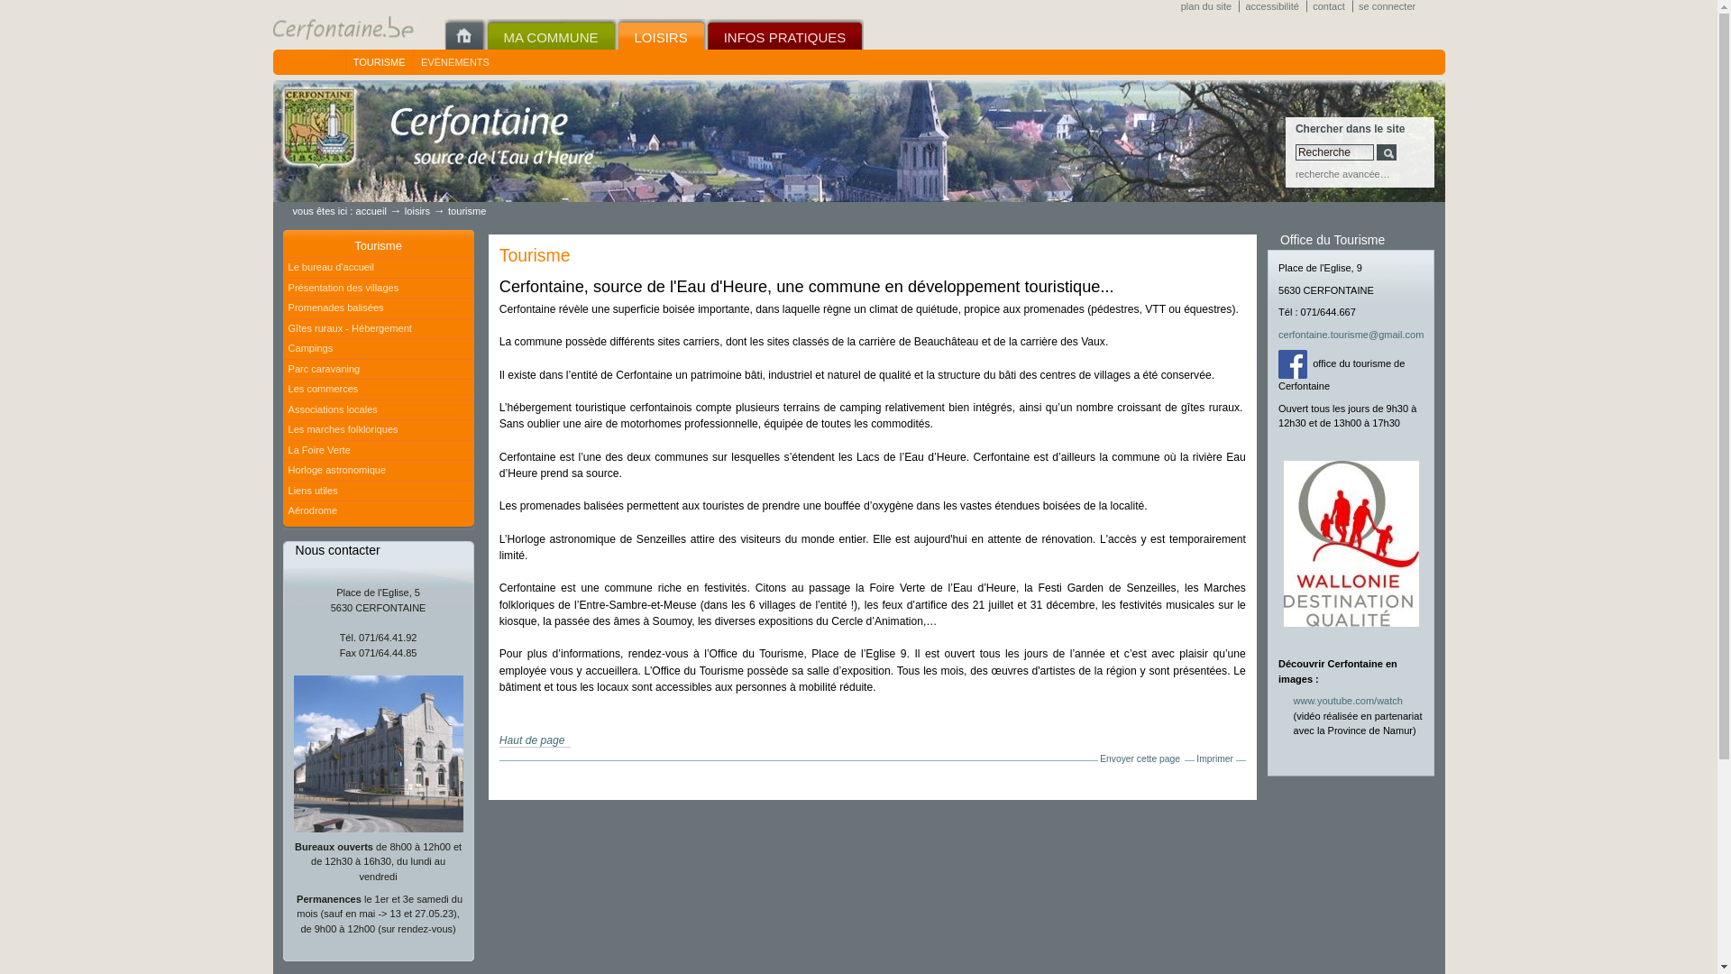 Image resolution: width=1731 pixels, height=974 pixels. Describe the element at coordinates (379, 390) in the screenshot. I see `Les commerces` at that location.